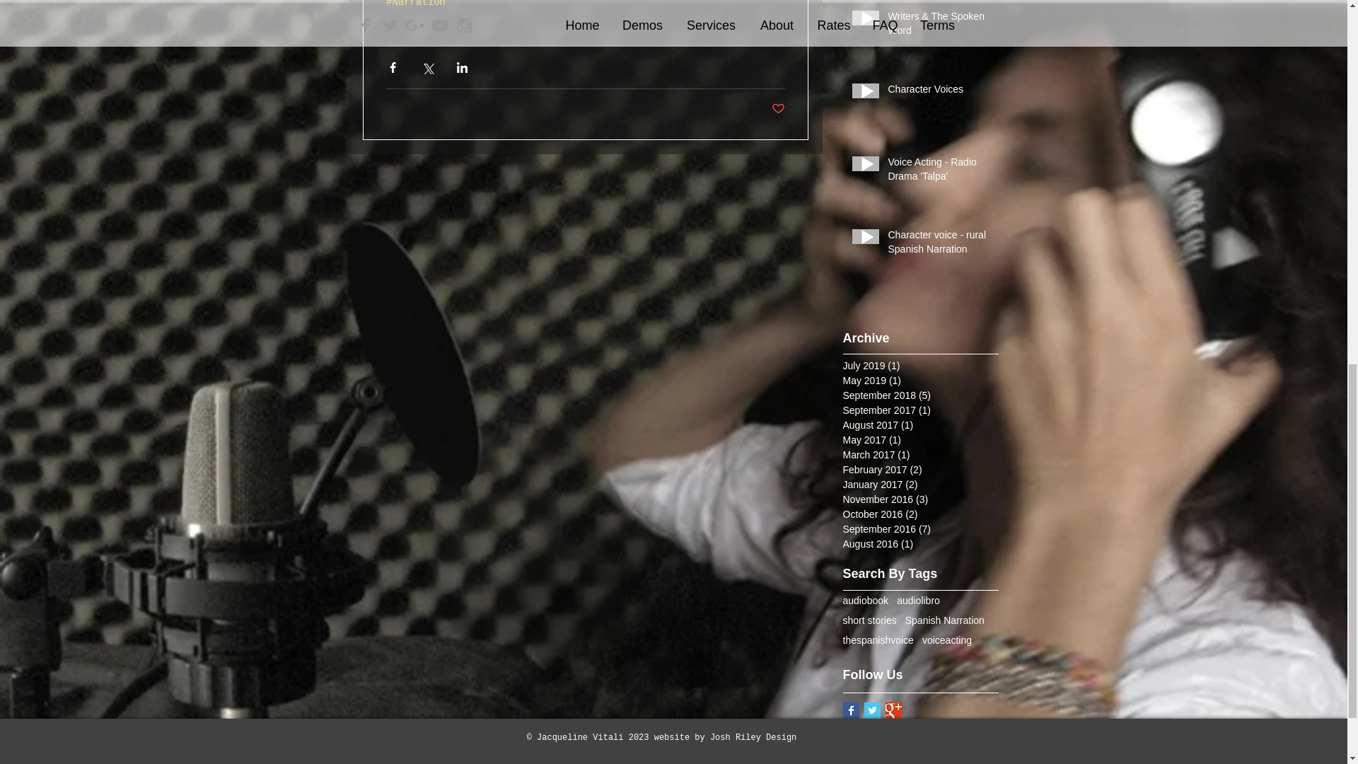  Describe the element at coordinates (939, 245) in the screenshot. I see `Character voice - rural Spanish Narration` at that location.